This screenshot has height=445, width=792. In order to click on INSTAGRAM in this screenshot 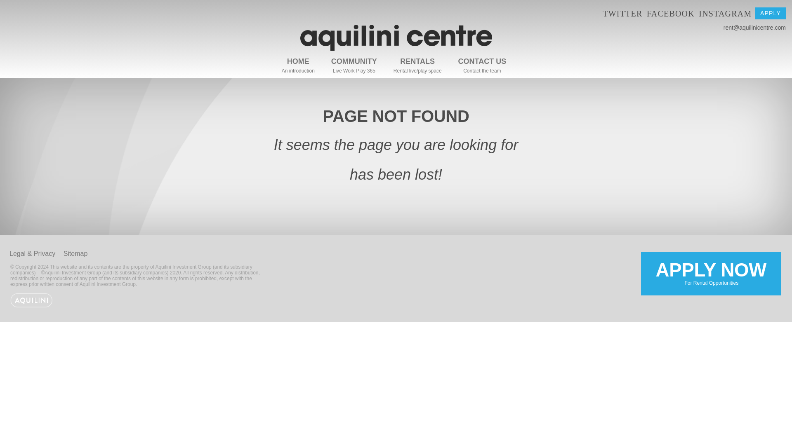, I will do `click(298, 63)`.